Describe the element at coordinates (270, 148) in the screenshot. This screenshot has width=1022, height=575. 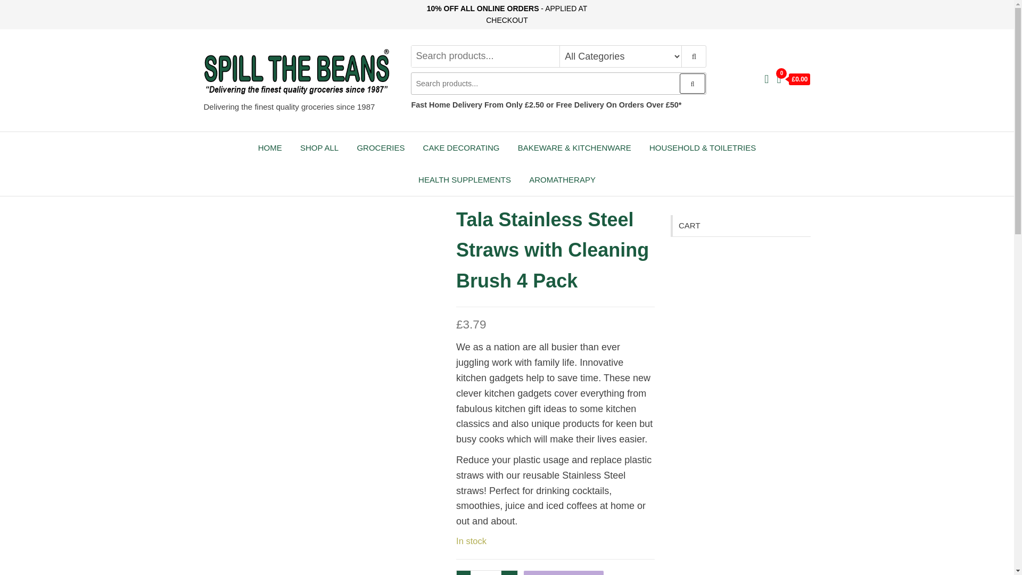
I see `HOME` at that location.